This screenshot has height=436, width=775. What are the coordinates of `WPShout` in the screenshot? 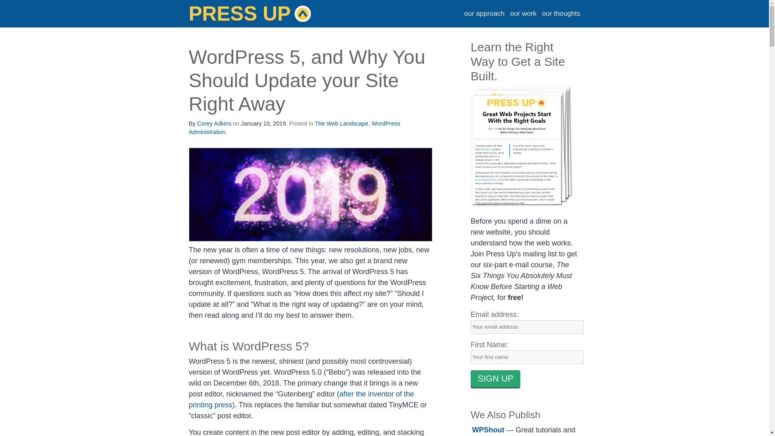 It's located at (488, 430).